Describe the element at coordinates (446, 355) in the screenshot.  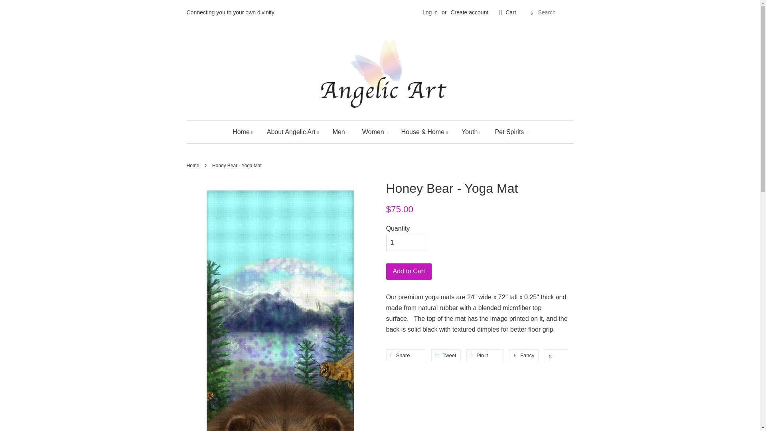
I see `Tweet
Tweet on Twitter` at that location.